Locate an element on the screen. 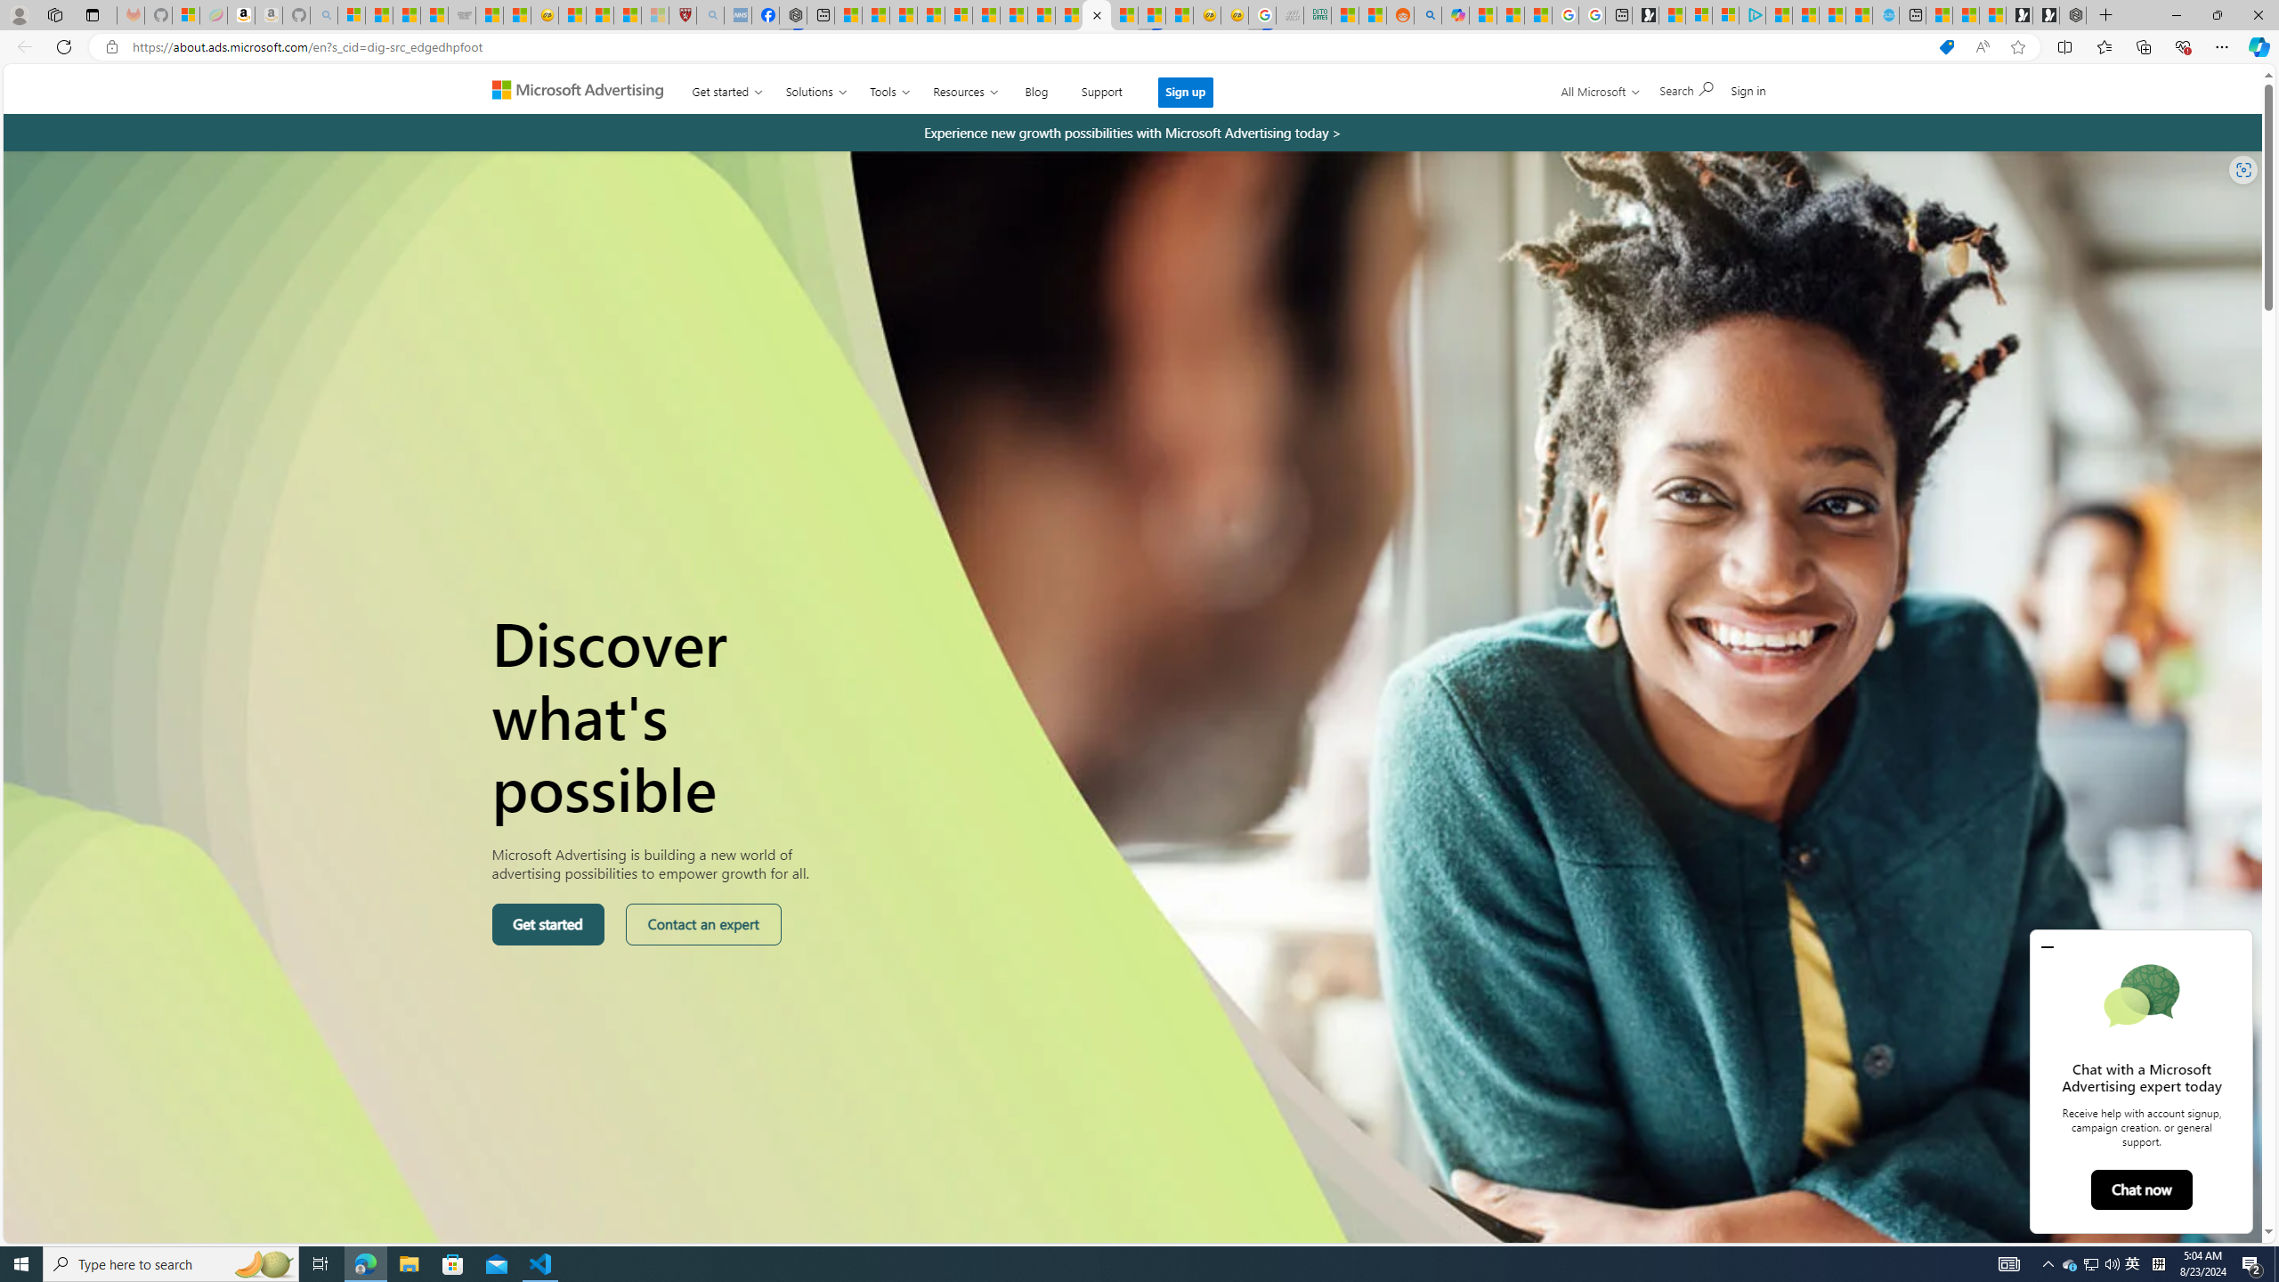 Image resolution: width=2279 pixels, height=1282 pixels. Support is located at coordinates (1101, 88).